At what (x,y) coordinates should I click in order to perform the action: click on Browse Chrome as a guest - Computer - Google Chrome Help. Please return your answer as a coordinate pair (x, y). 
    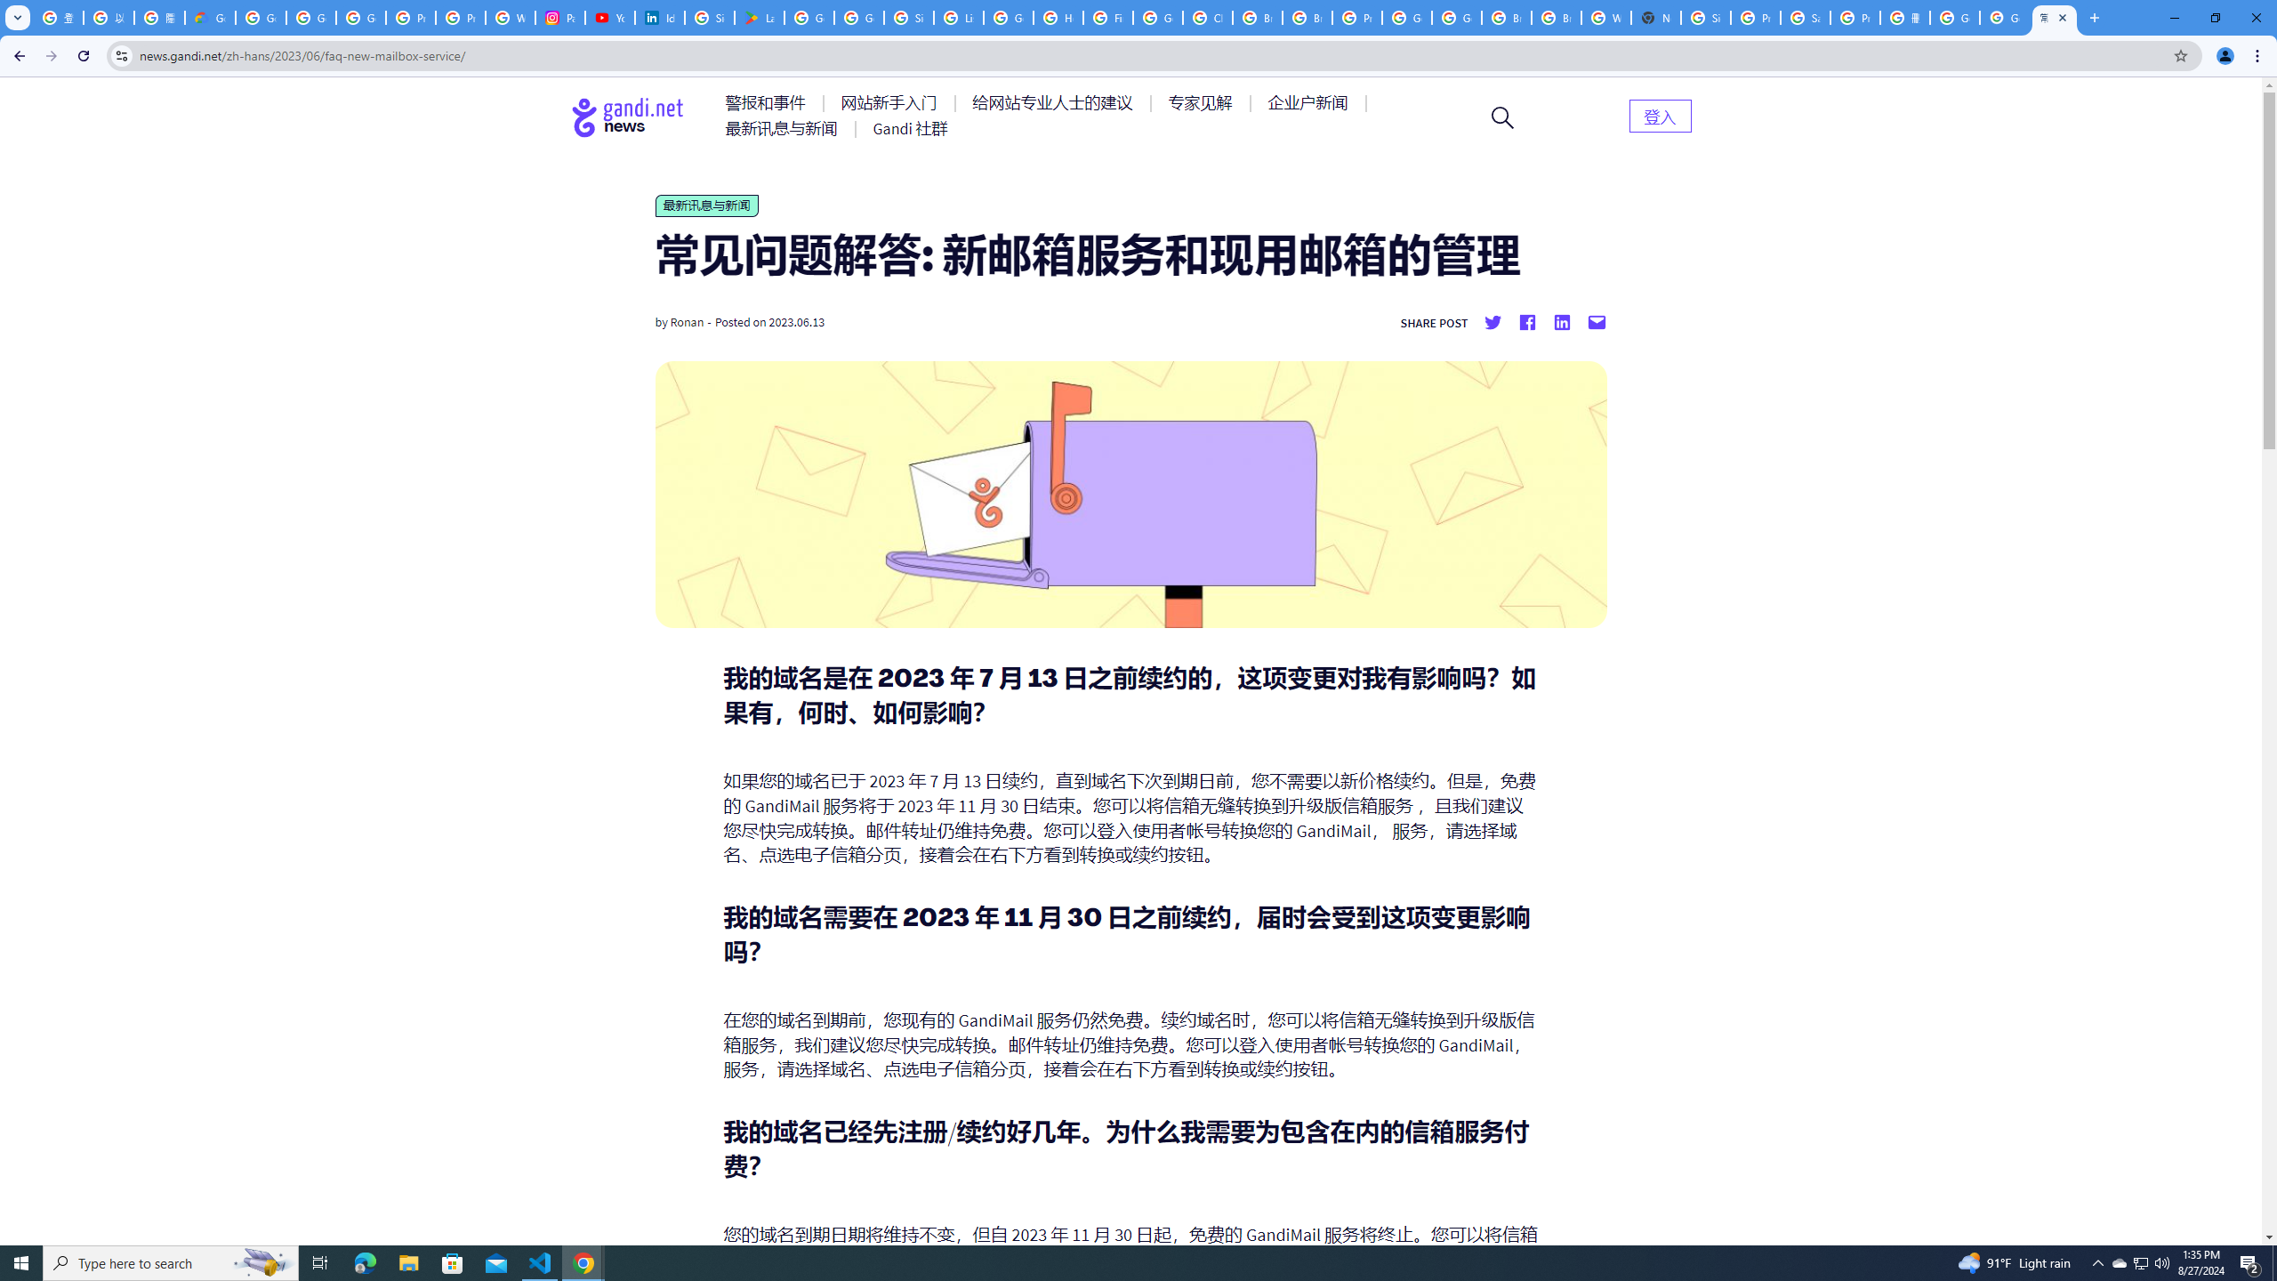
    Looking at the image, I should click on (1258, 18).